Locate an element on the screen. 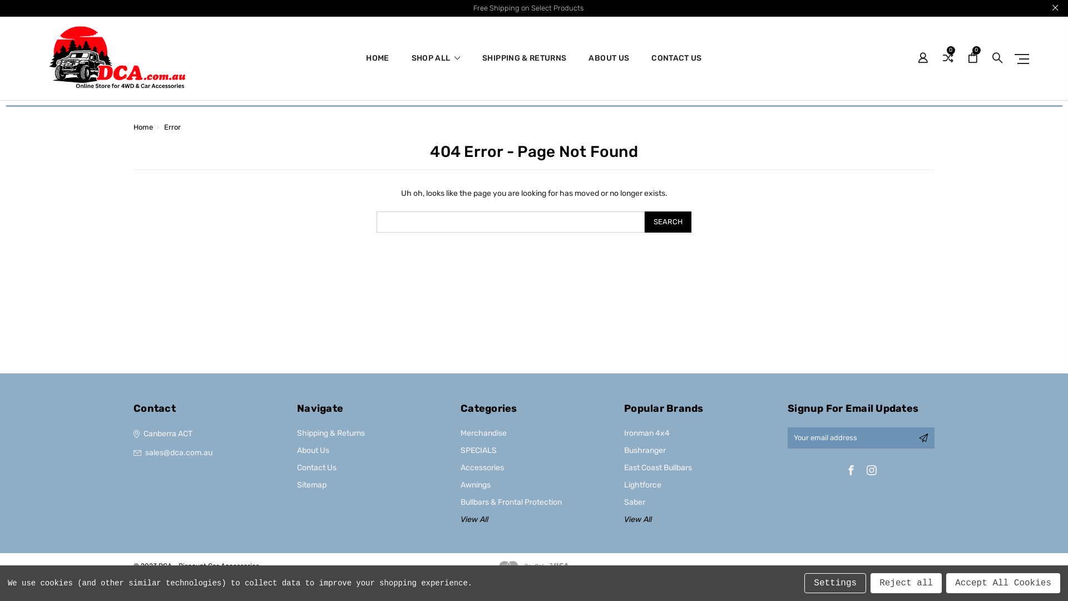  HOME is located at coordinates (377, 66).